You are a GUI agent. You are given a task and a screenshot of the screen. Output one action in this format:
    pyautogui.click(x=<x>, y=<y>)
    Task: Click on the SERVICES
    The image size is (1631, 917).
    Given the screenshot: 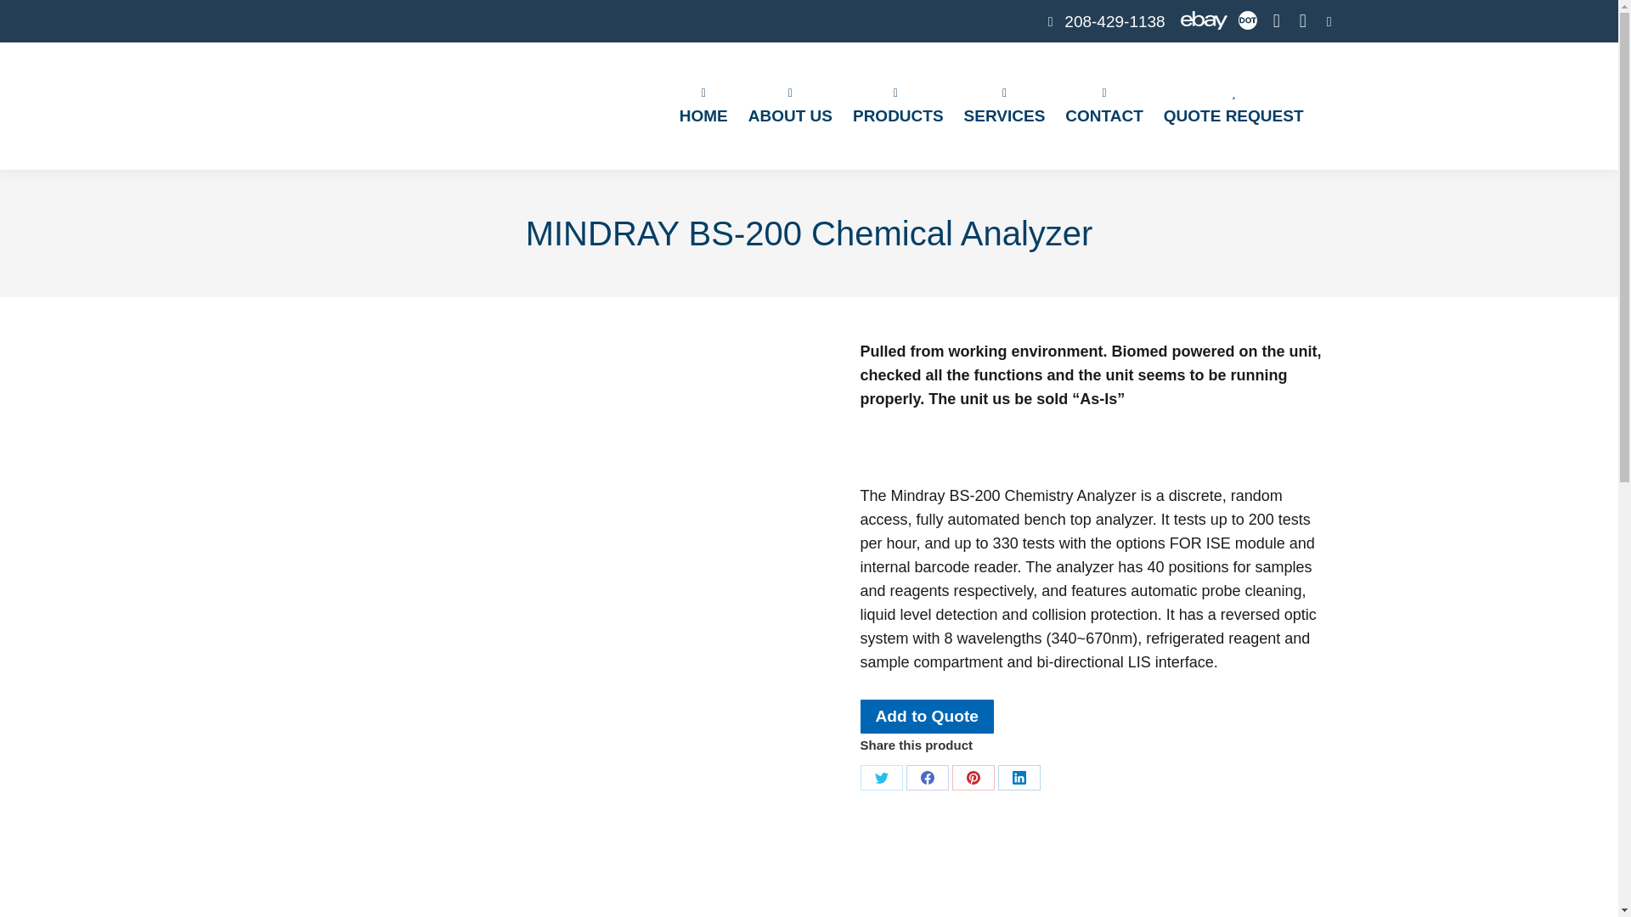 What is the action you would take?
    pyautogui.click(x=1005, y=106)
    